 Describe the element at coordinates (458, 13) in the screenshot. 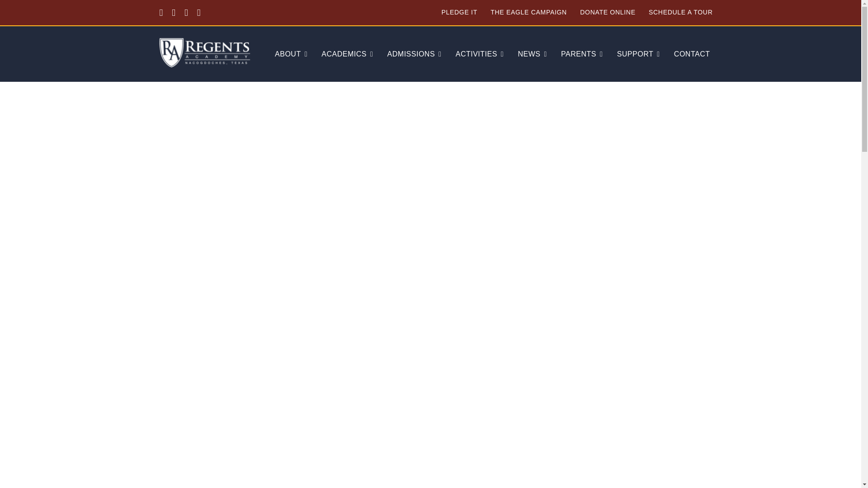

I see `PLEDGE IT` at that location.